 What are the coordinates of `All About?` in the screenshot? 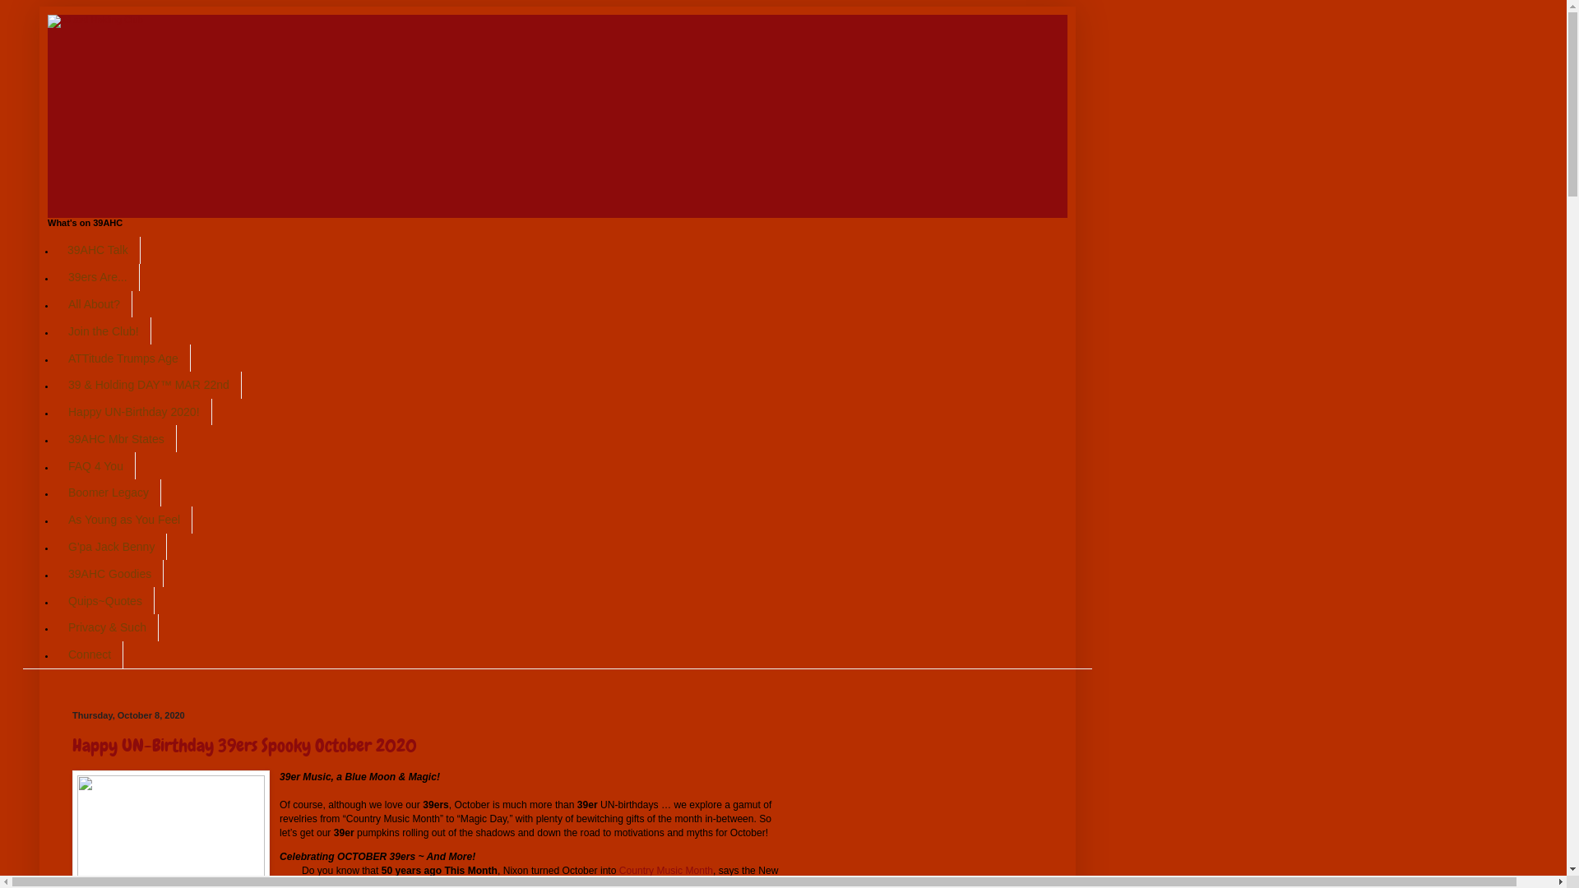 It's located at (94, 304).